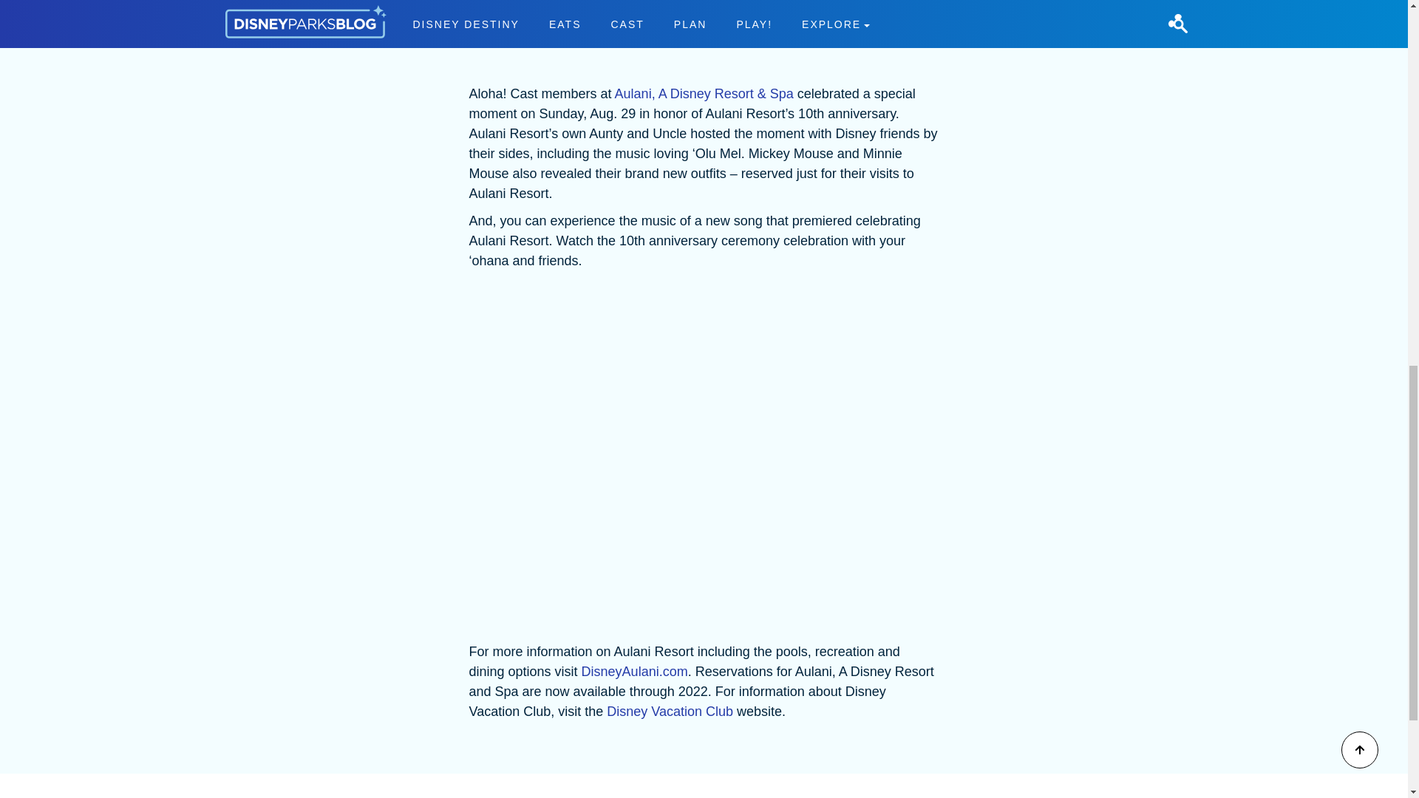 This screenshot has height=798, width=1419. Describe the element at coordinates (635, 671) in the screenshot. I see `DisneyAulani.com` at that location.